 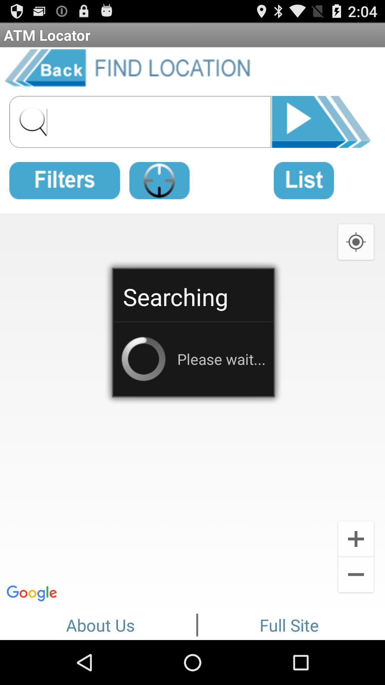 What do you see at coordinates (289, 624) in the screenshot?
I see `swipe to the full site` at bounding box center [289, 624].